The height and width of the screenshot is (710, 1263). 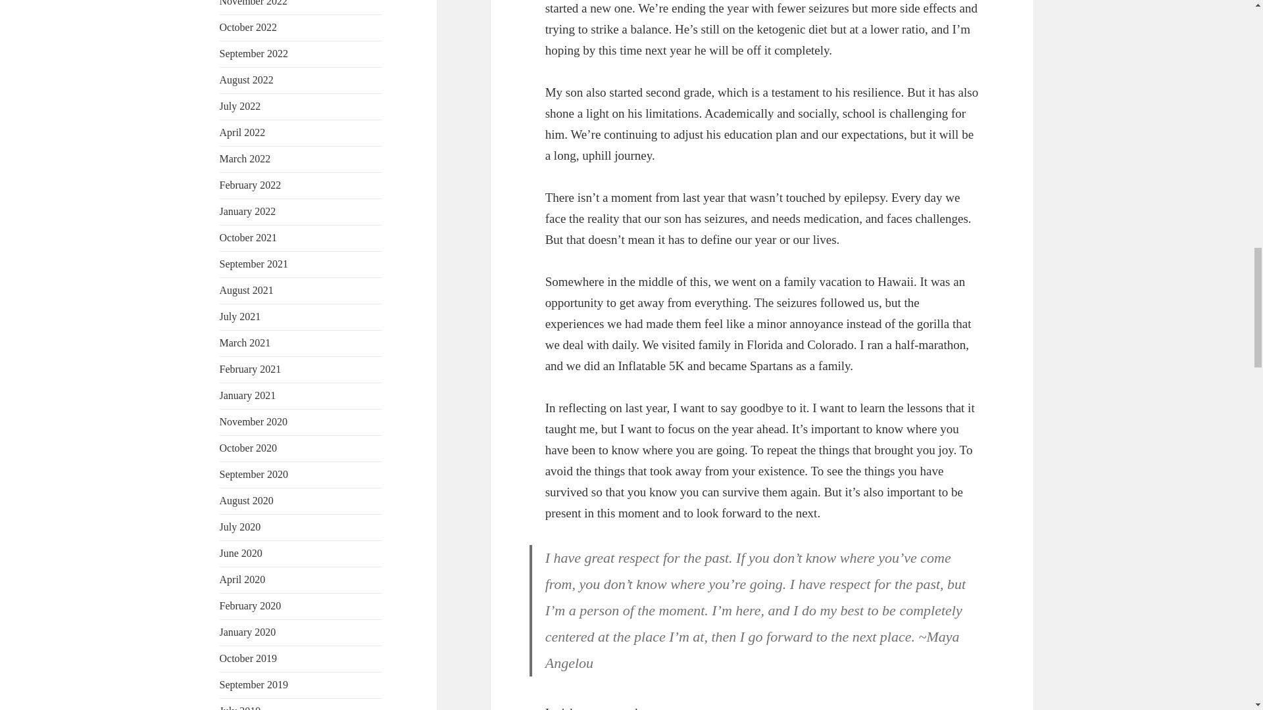 What do you see at coordinates (241, 106) in the screenshot?
I see `July 2022` at bounding box center [241, 106].